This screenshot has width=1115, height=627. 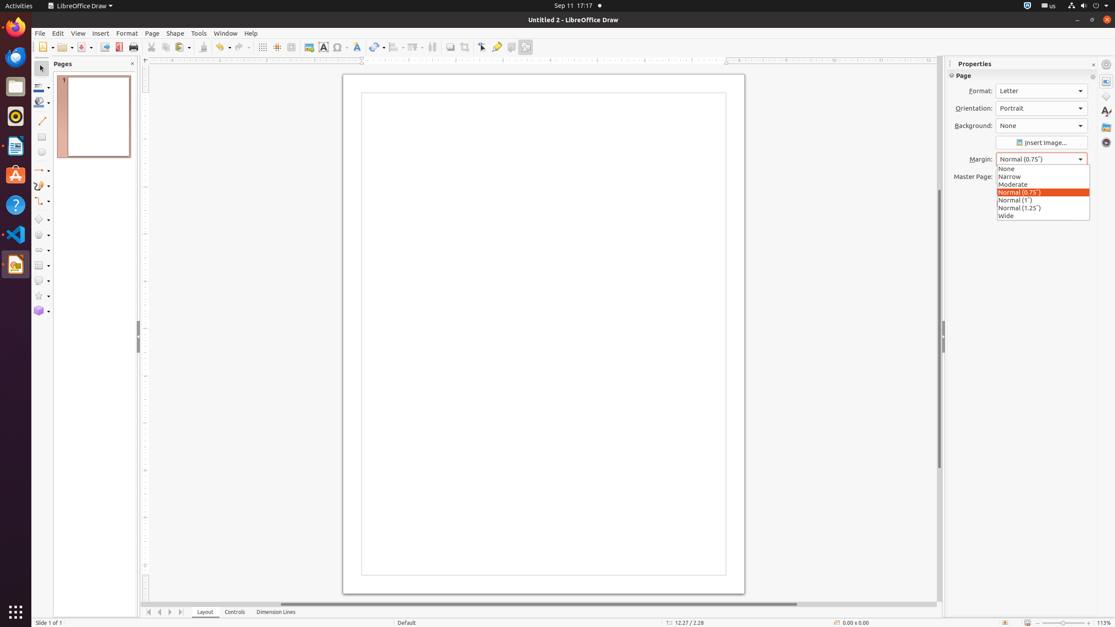 I want to click on Transformations, so click(x=377, y=47).